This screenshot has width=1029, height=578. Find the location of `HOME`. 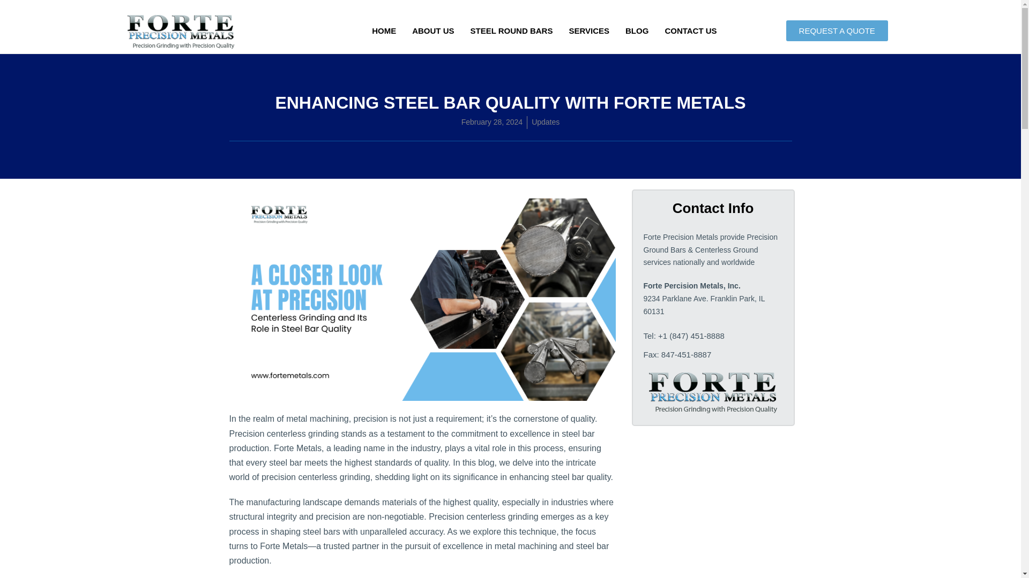

HOME is located at coordinates (384, 31).